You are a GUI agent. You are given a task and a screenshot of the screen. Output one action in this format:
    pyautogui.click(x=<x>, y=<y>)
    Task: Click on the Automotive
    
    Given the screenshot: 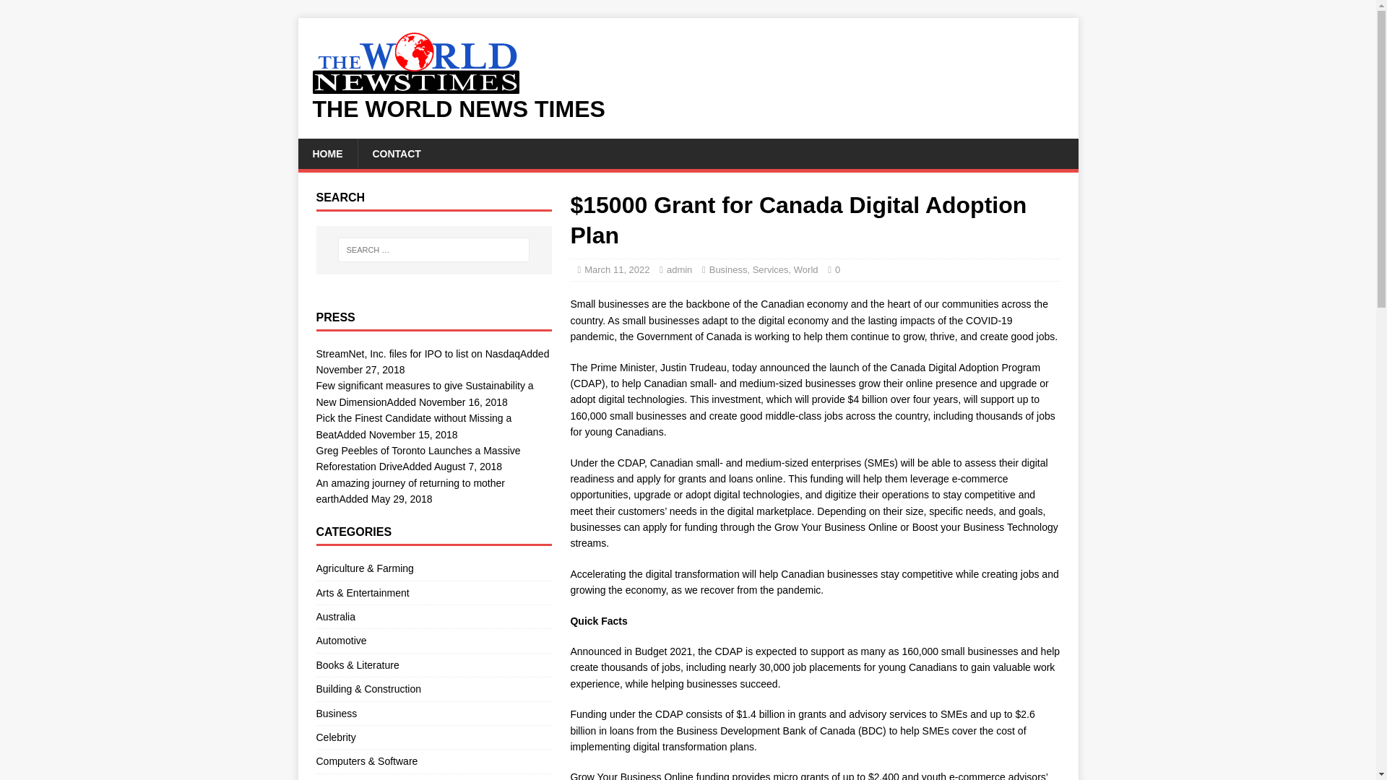 What is the action you would take?
    pyautogui.click(x=433, y=640)
    